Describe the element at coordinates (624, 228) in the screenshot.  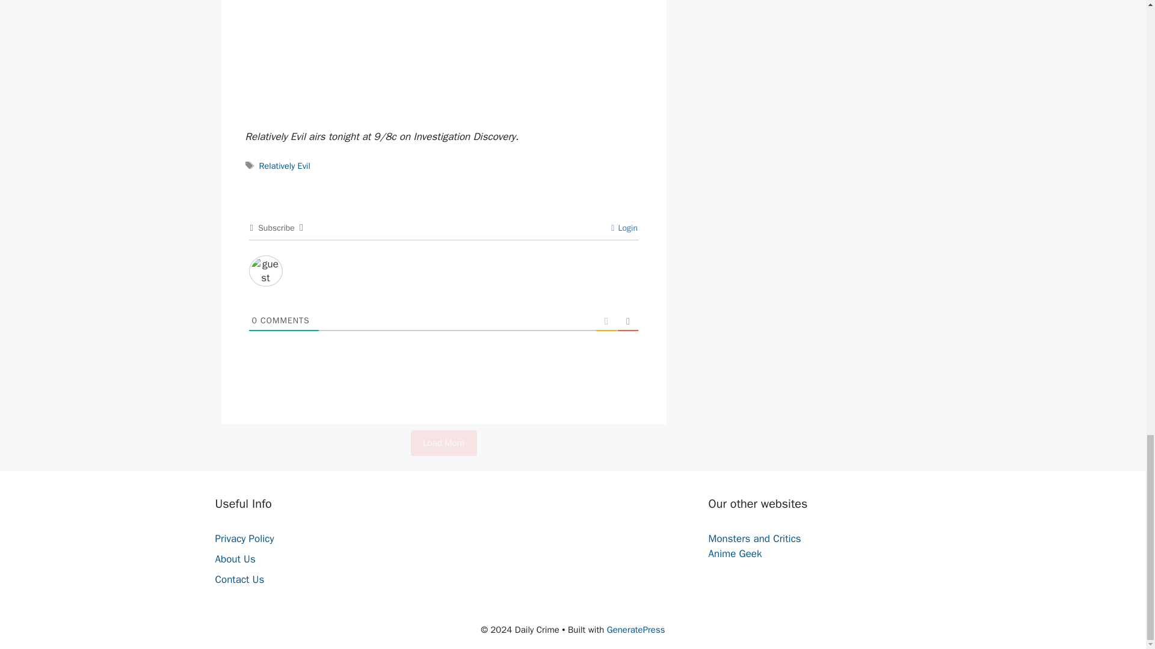
I see `Login` at that location.